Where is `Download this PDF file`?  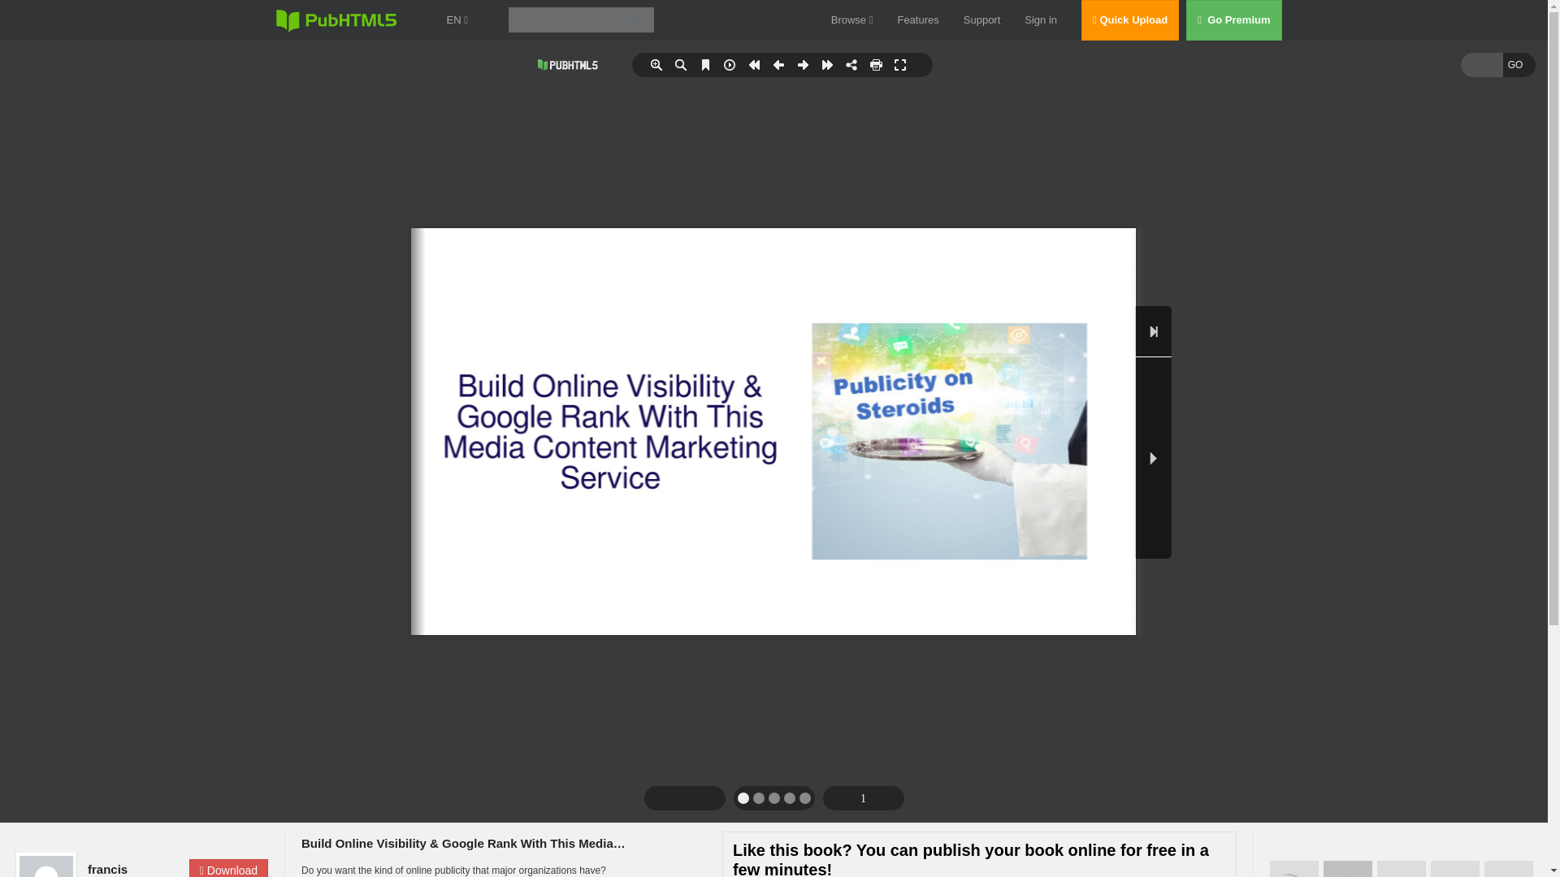 Download this PDF file is located at coordinates (228, 868).